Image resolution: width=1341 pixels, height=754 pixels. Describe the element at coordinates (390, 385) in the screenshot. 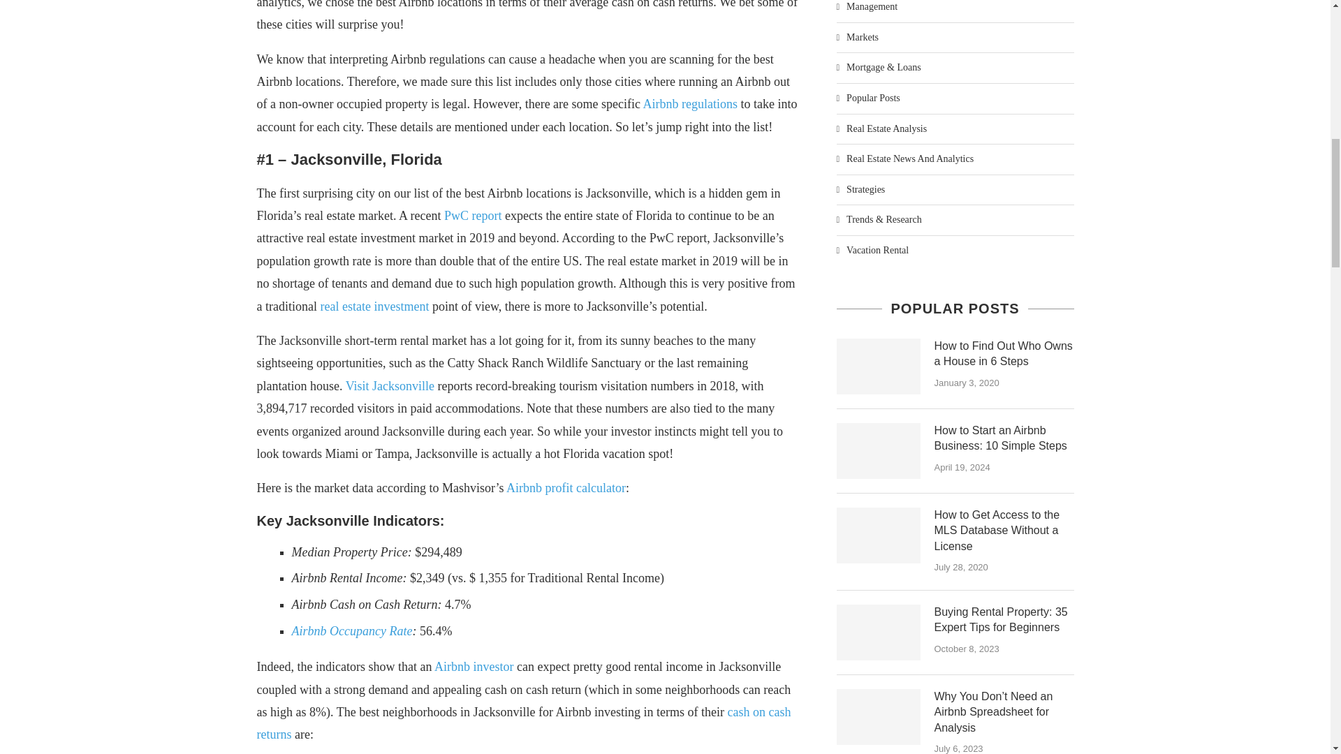

I see `Visit Jacksonville` at that location.